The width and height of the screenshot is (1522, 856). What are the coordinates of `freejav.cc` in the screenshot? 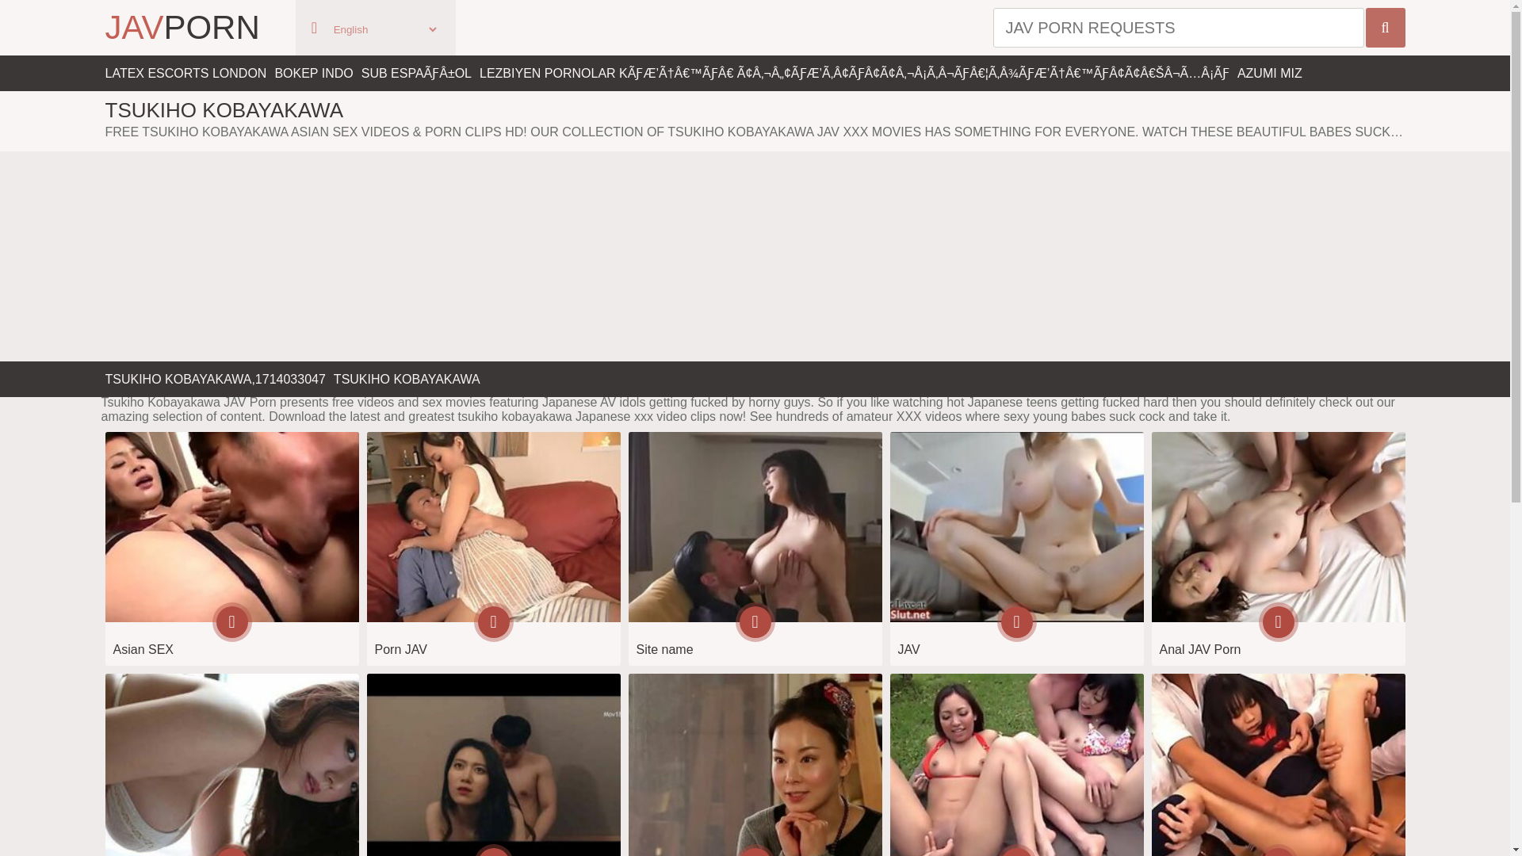 It's located at (493, 764).